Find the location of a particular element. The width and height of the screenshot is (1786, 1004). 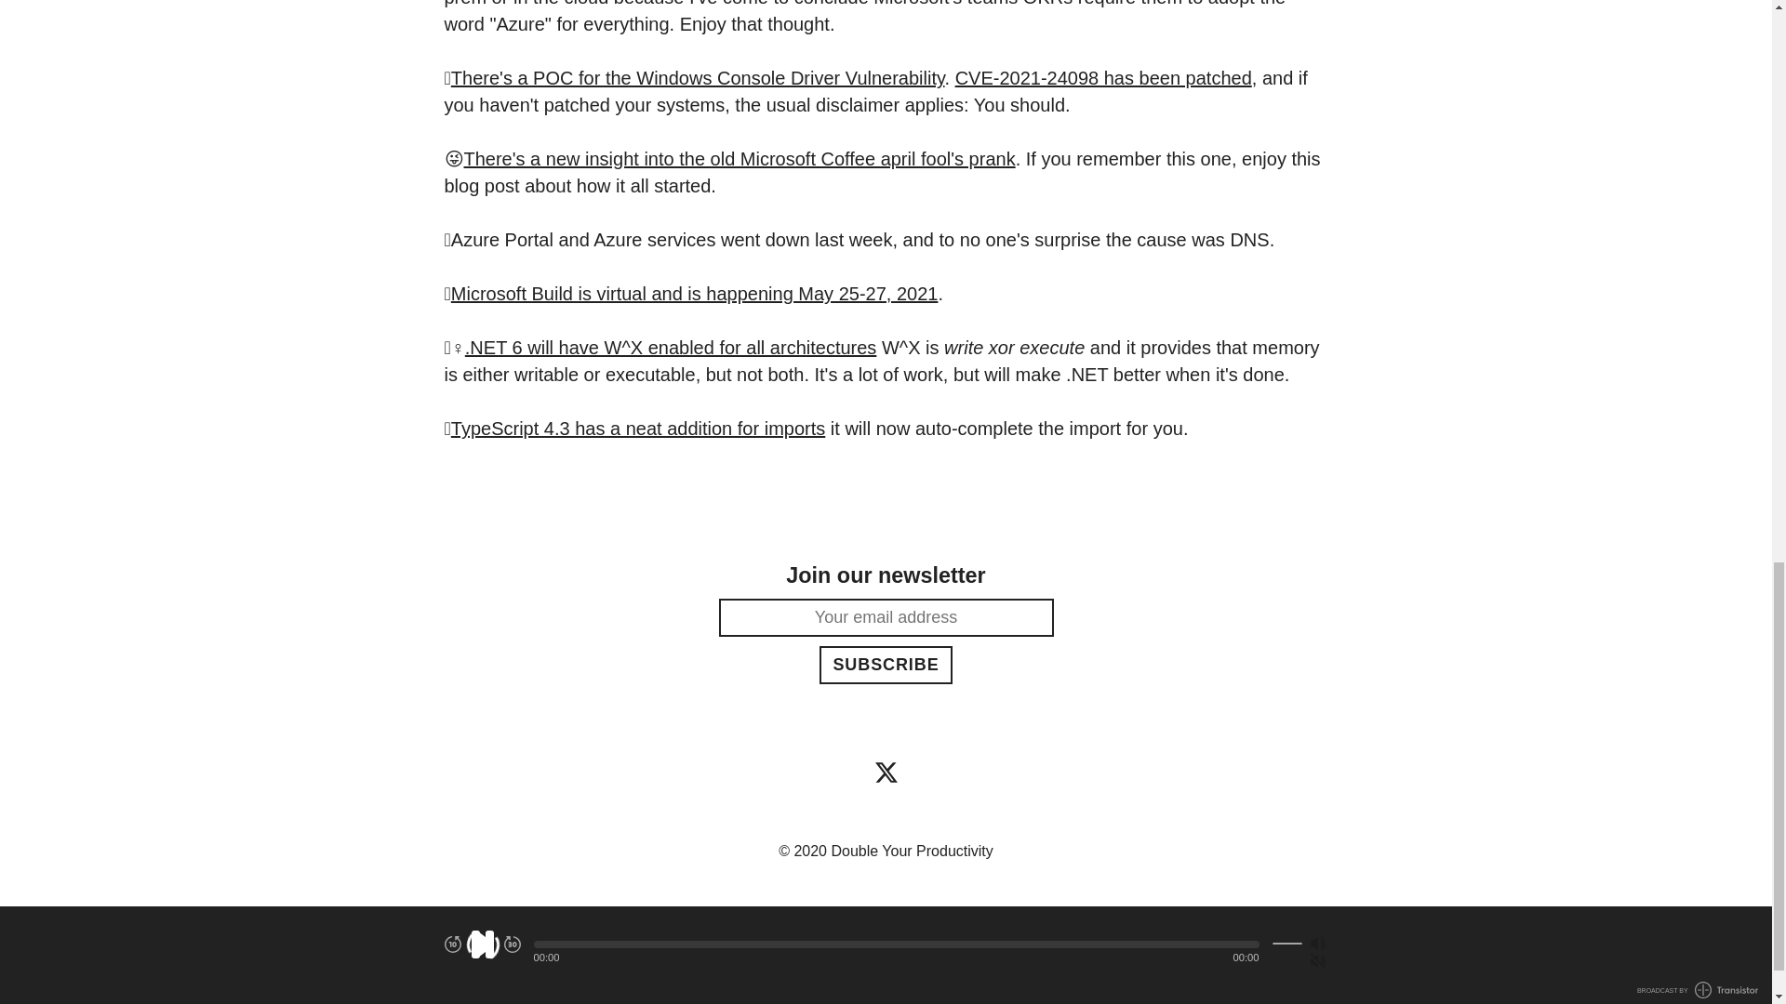

View Last Week in .NET on Twitter is located at coordinates (886, 772).